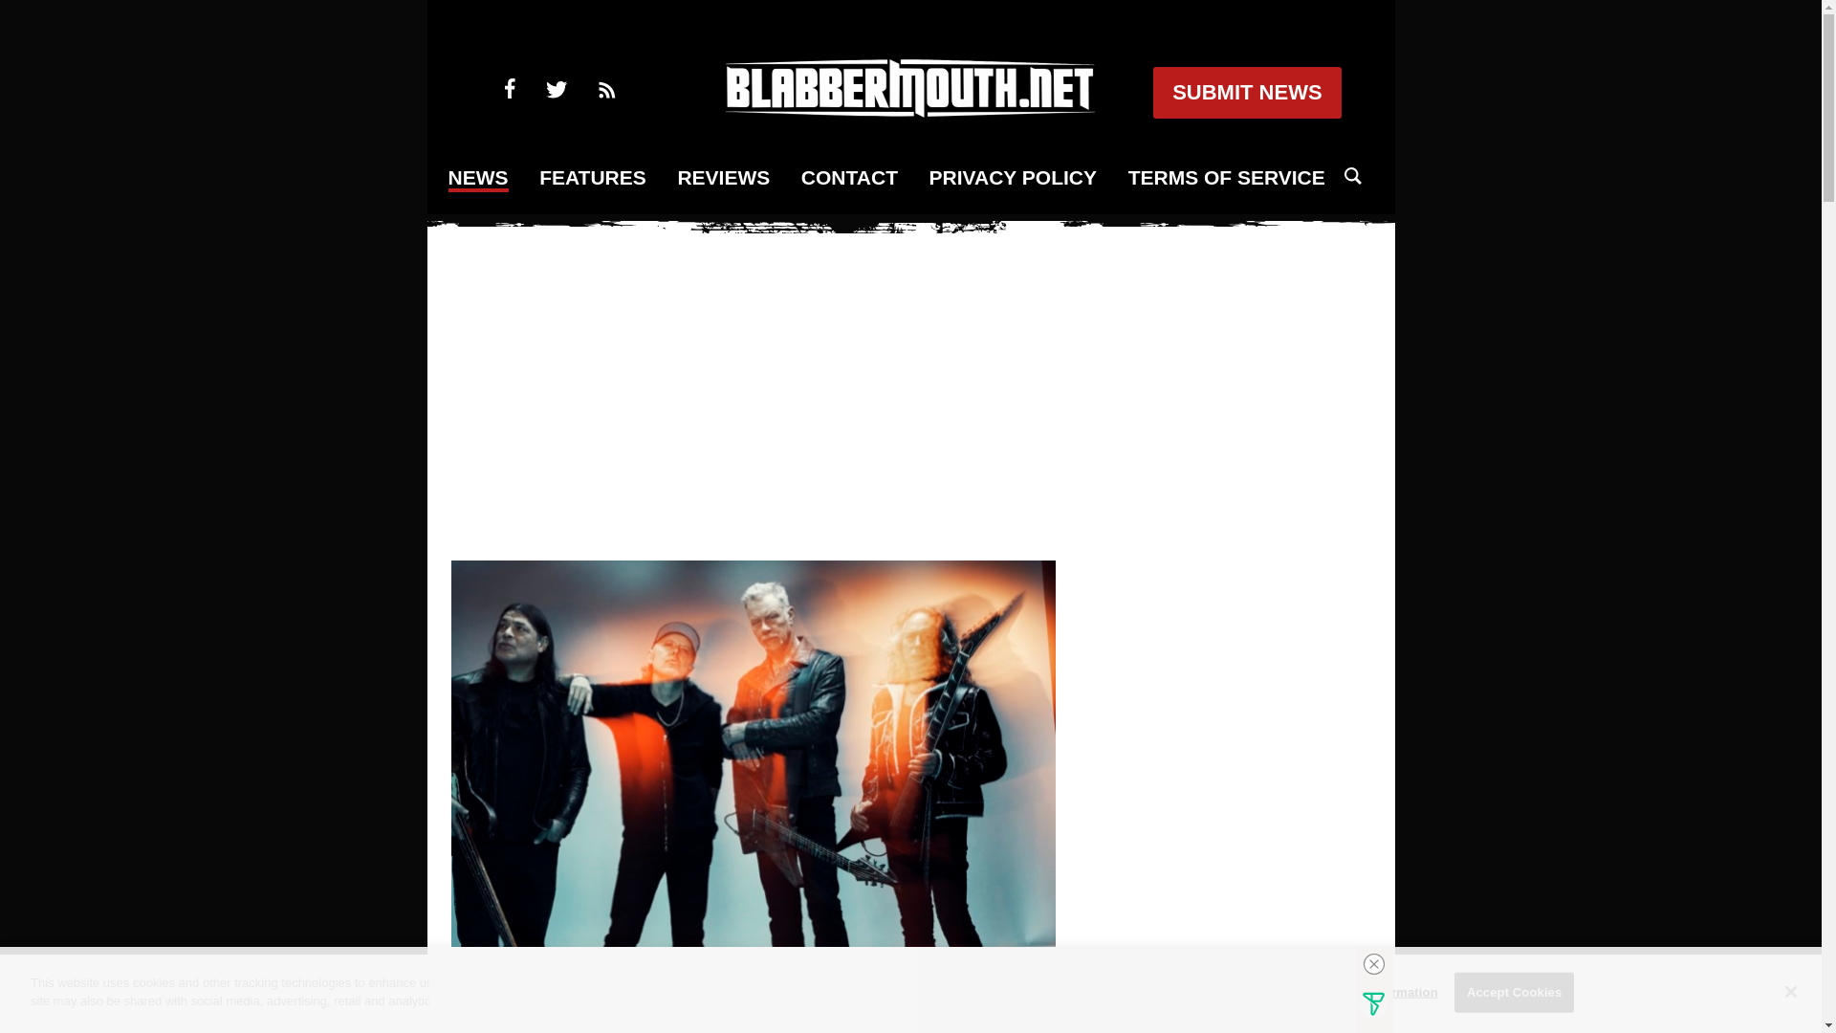 The image size is (1836, 1033). What do you see at coordinates (723, 178) in the screenshot?
I see `REVIEWS` at bounding box center [723, 178].